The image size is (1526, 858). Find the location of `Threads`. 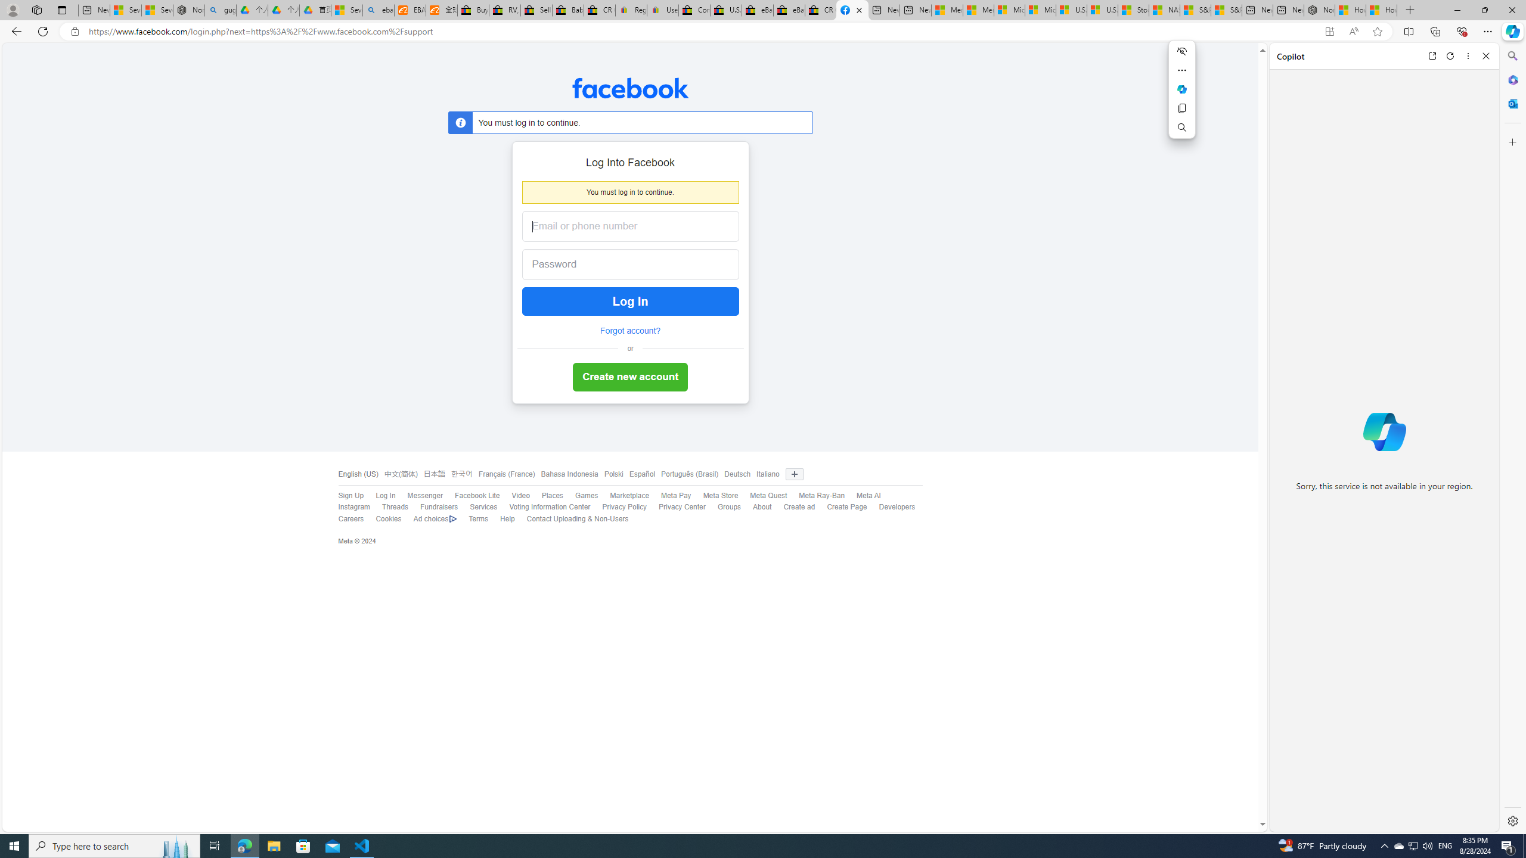

Threads is located at coordinates (389, 508).